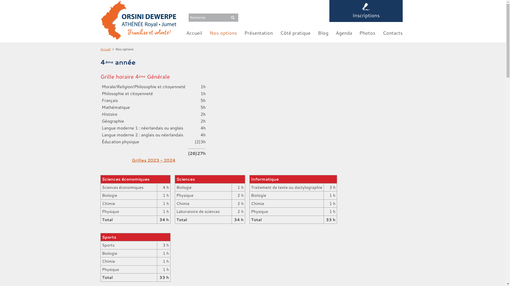 The image size is (510, 286). Describe the element at coordinates (223, 33) in the screenshot. I see `Nos options` at that location.